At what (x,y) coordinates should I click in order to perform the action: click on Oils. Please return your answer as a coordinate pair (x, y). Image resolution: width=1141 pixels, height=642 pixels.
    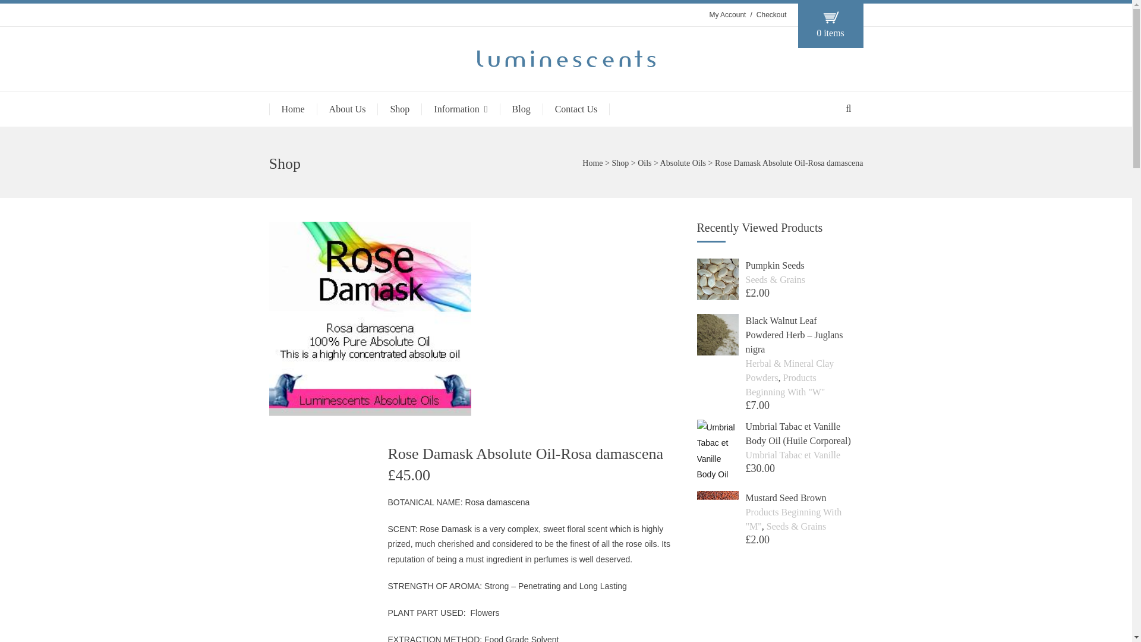
    Looking at the image, I should click on (644, 163).